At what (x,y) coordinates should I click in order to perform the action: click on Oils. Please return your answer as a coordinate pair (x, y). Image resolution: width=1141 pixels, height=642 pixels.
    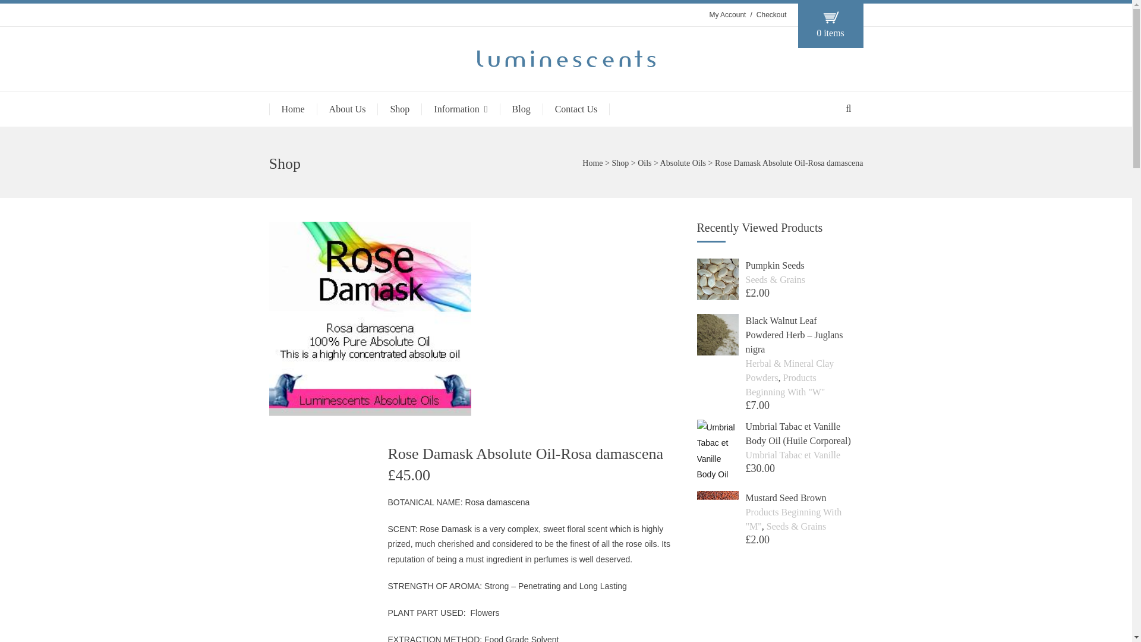
    Looking at the image, I should click on (644, 163).